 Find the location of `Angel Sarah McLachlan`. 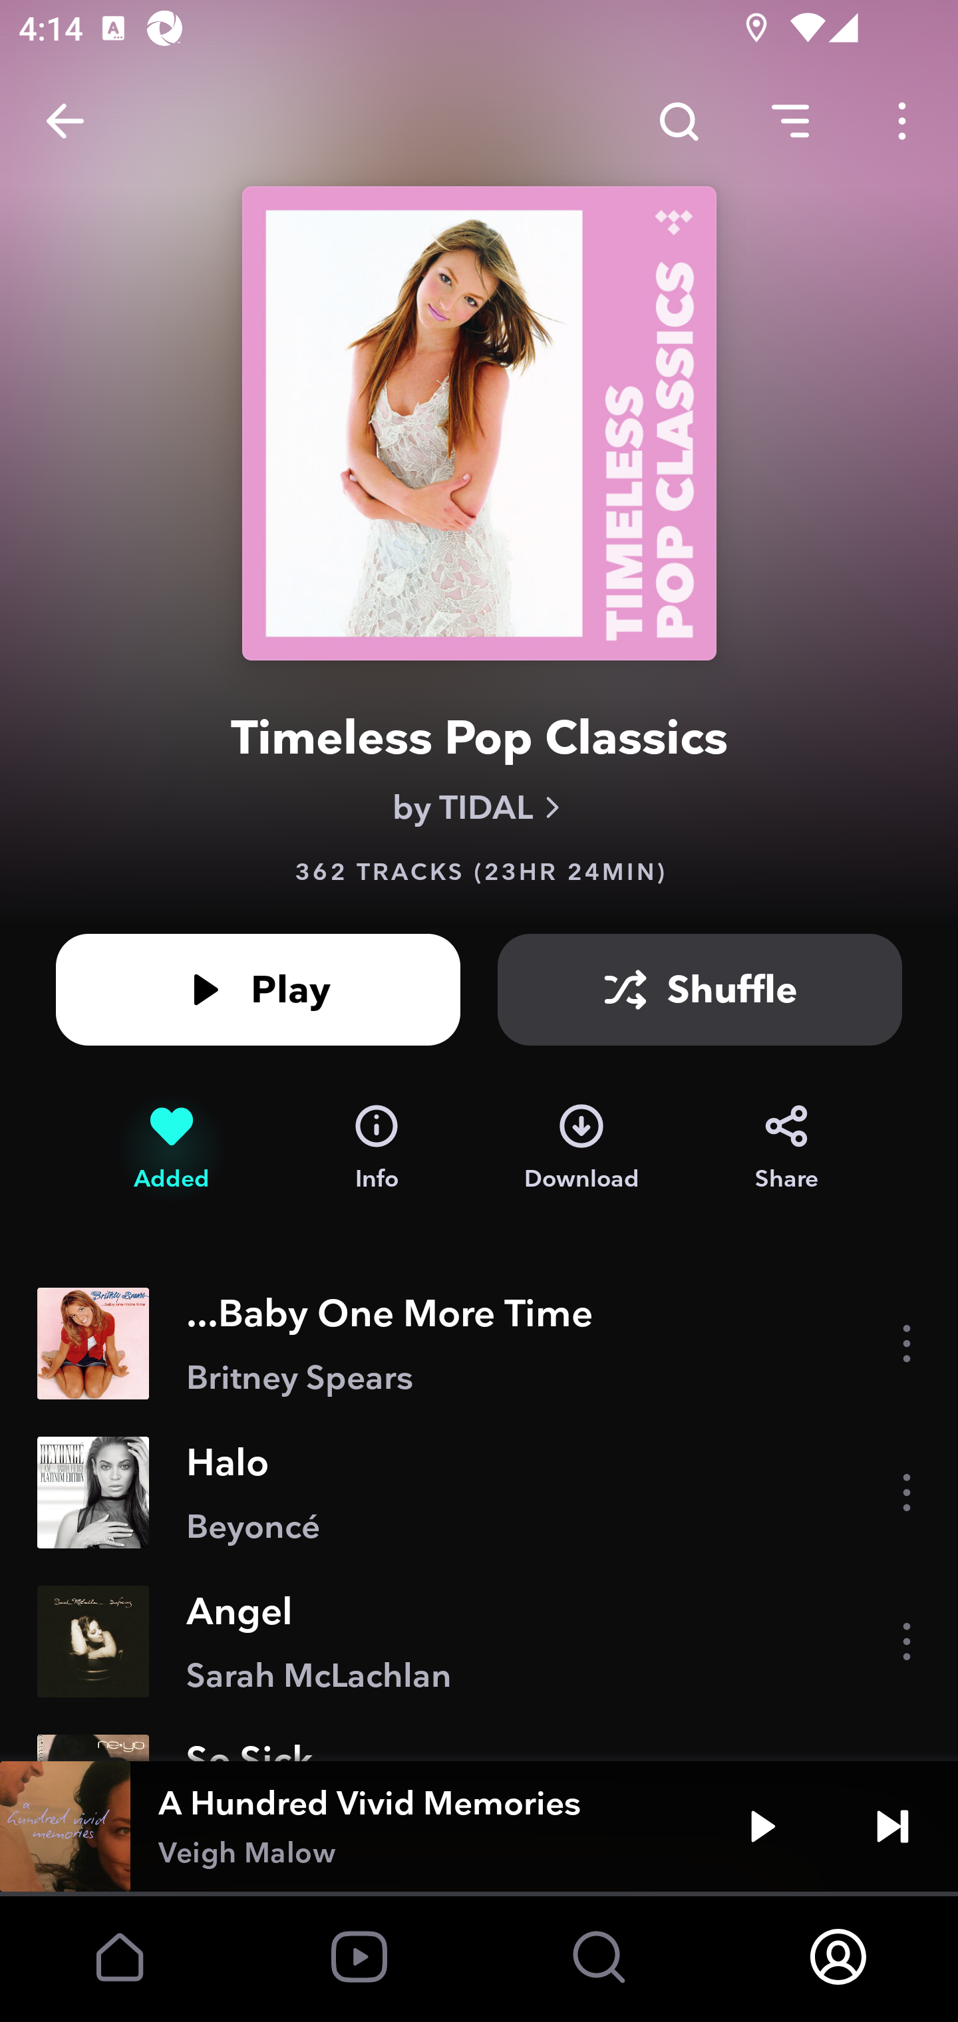

Angel Sarah McLachlan is located at coordinates (479, 1642).